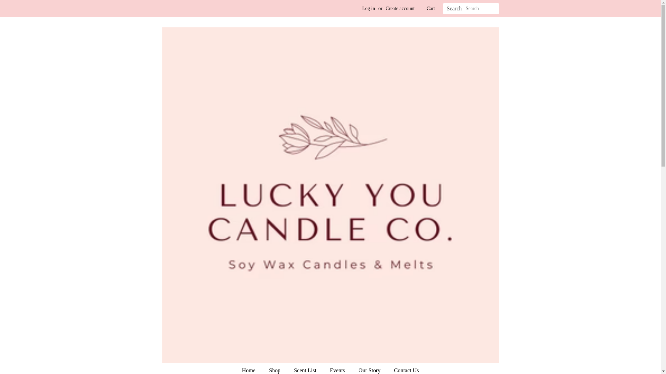  What do you see at coordinates (400, 8) in the screenshot?
I see `Create account` at bounding box center [400, 8].